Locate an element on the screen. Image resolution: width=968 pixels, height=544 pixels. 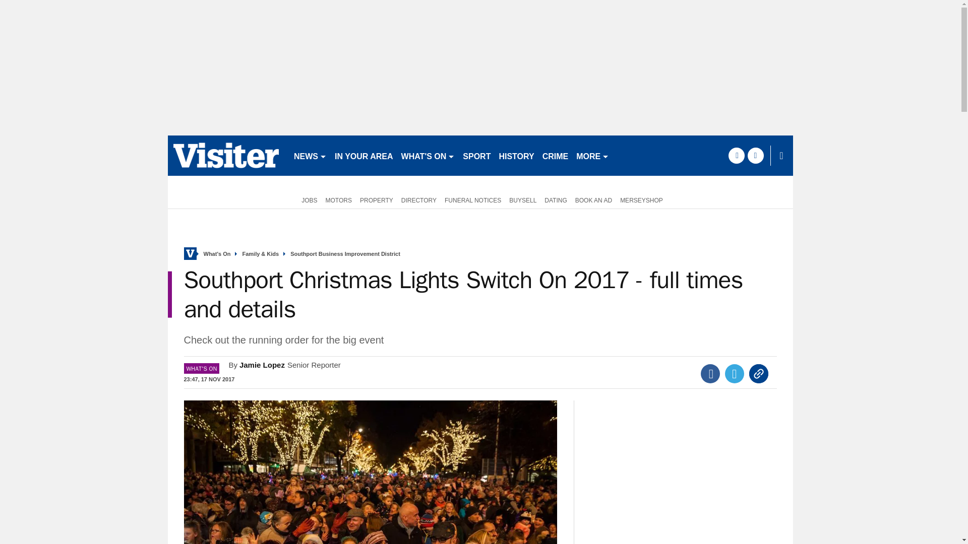
BUYSELL is located at coordinates (522, 199).